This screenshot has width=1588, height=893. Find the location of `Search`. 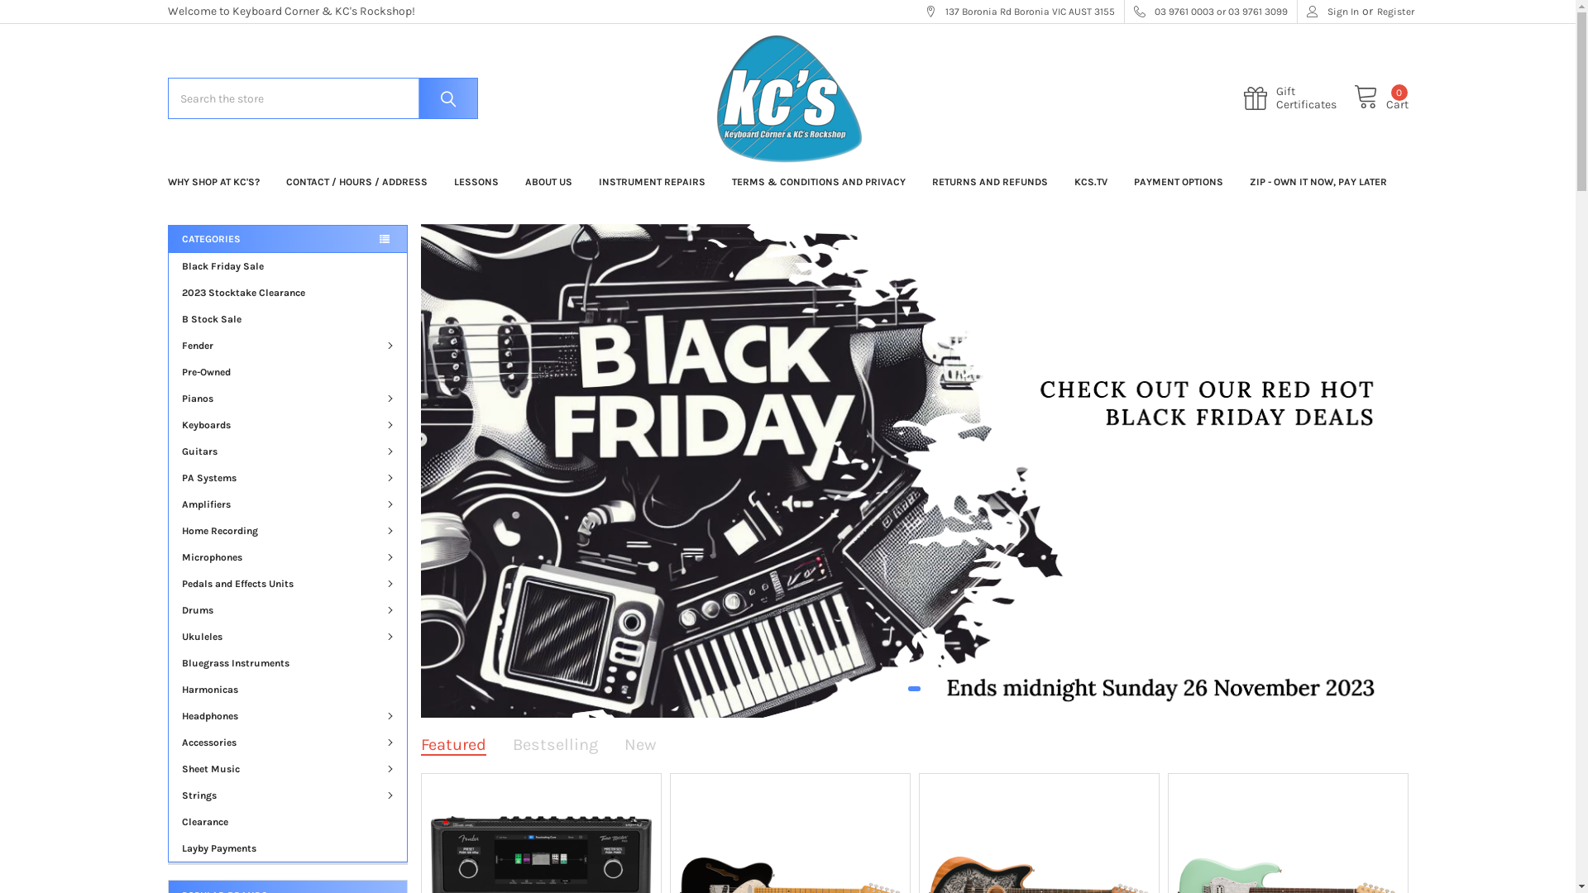

Search is located at coordinates (444, 98).